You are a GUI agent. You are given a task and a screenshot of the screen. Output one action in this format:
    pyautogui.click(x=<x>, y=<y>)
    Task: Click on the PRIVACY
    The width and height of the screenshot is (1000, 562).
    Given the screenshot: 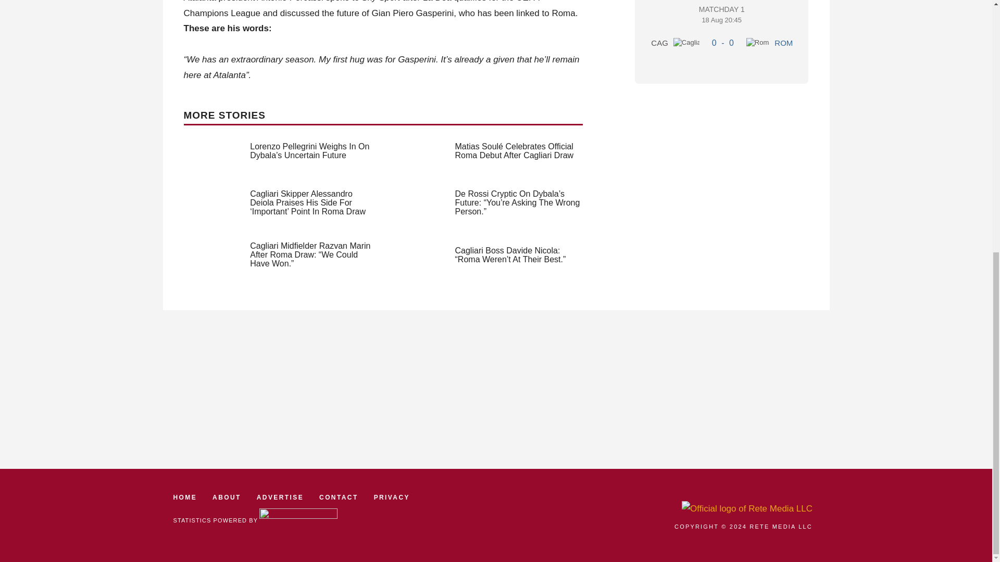 What is the action you would take?
    pyautogui.click(x=721, y=30)
    